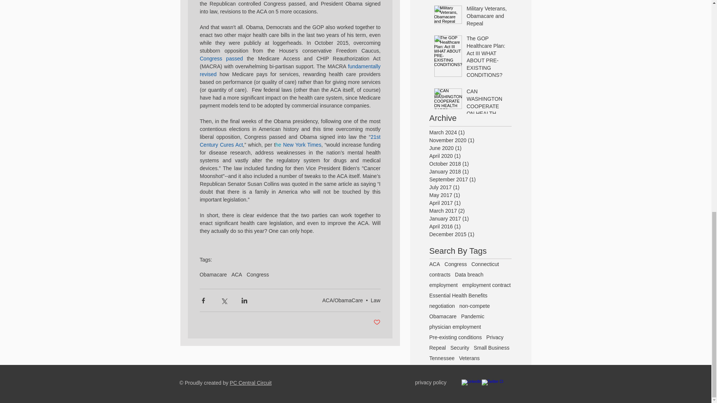 This screenshot has width=717, height=403. I want to click on Law, so click(376, 300).